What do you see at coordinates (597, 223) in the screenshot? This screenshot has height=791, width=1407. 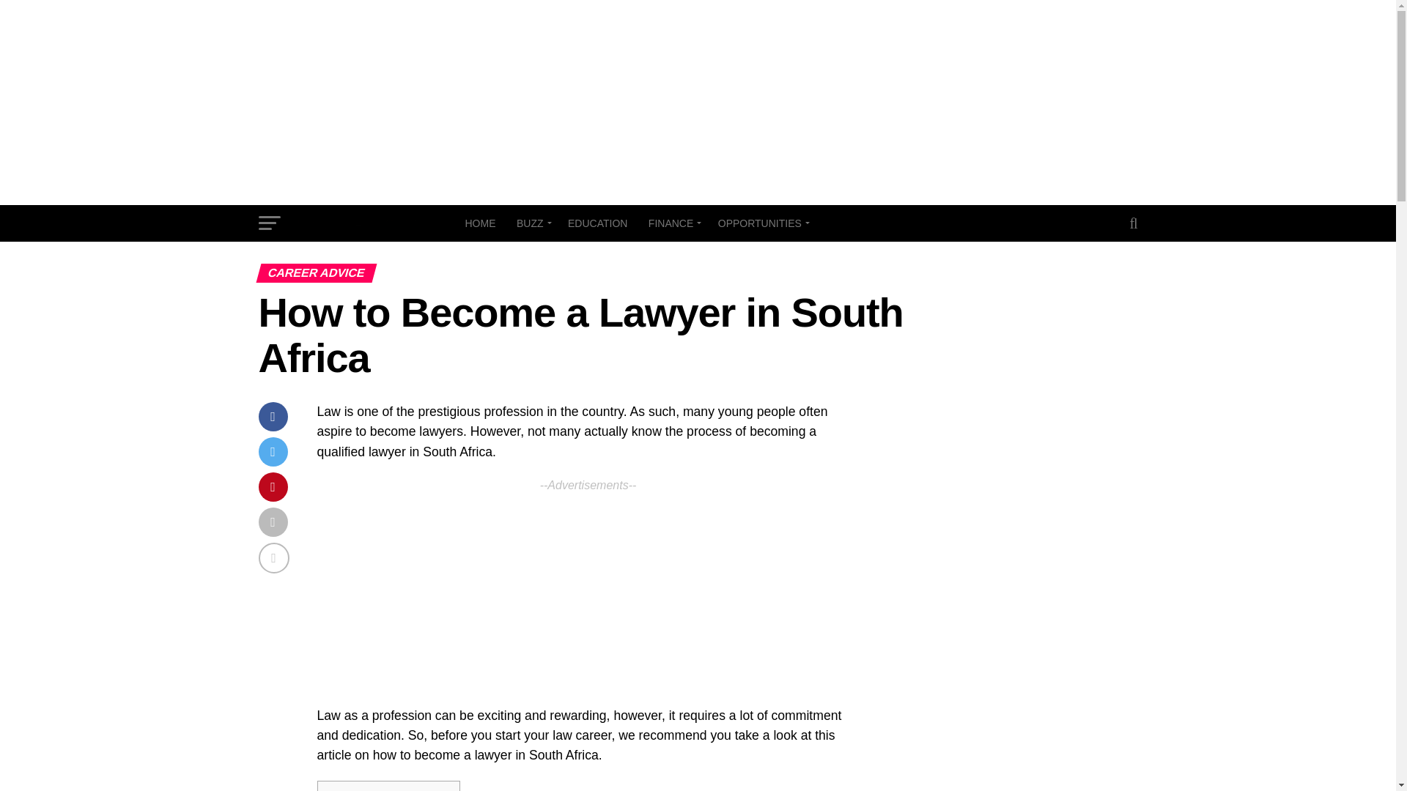 I see `EDUCATION` at bounding box center [597, 223].